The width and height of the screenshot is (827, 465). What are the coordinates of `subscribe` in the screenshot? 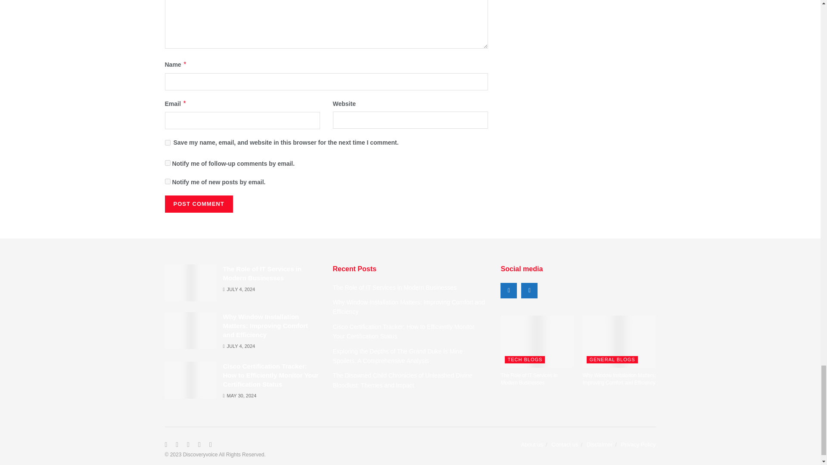 It's located at (167, 181).